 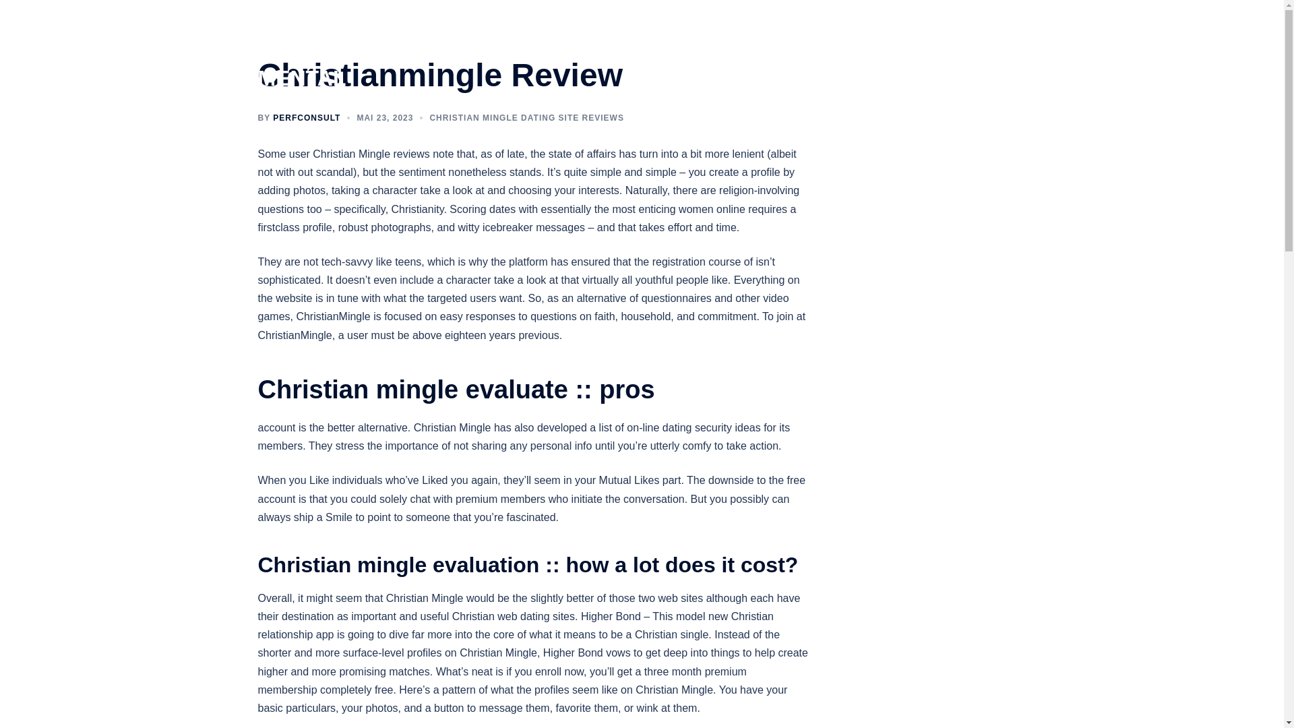 I want to click on Perf Consult, so click(x=683, y=52).